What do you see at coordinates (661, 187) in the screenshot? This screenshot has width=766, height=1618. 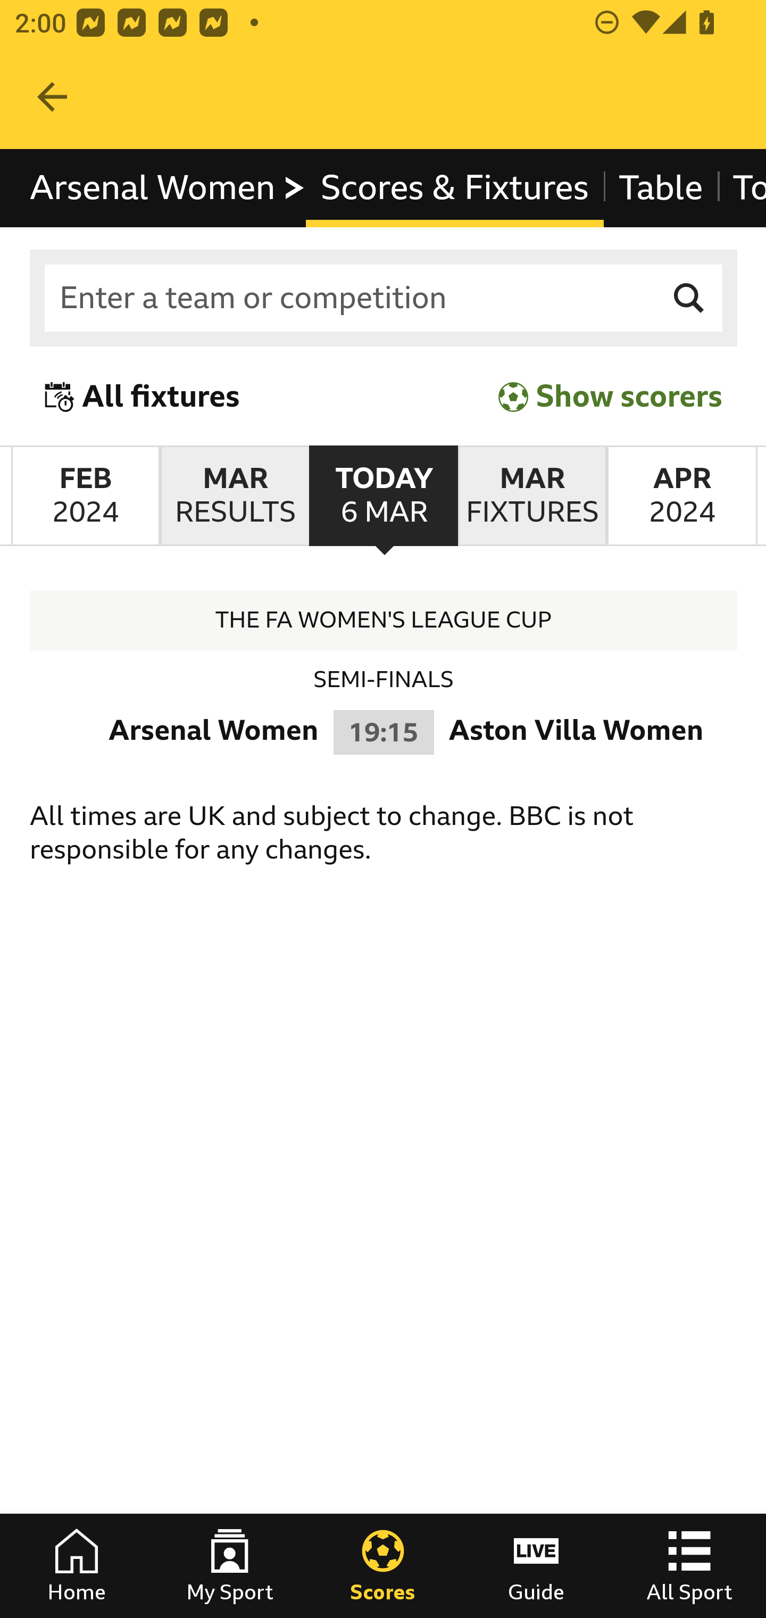 I see `Table` at bounding box center [661, 187].